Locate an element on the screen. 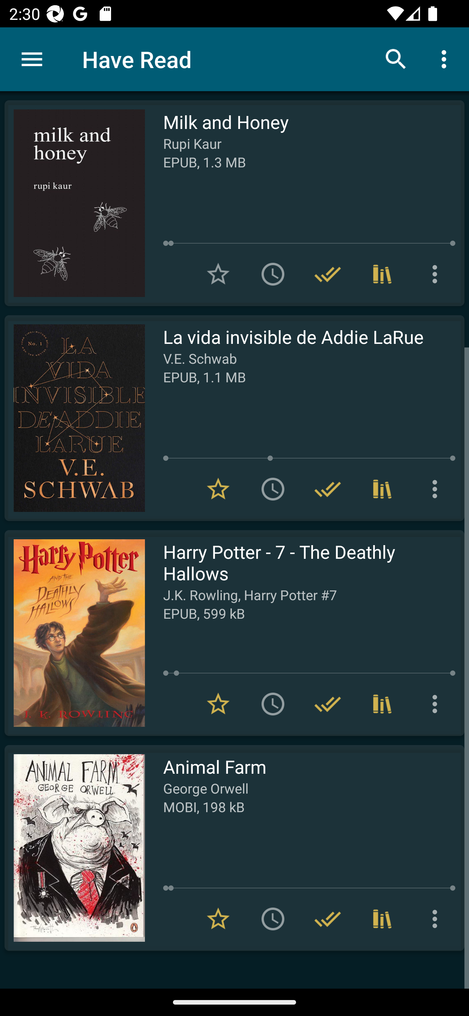 This screenshot has height=1016, width=469. More options is located at coordinates (437, 704).